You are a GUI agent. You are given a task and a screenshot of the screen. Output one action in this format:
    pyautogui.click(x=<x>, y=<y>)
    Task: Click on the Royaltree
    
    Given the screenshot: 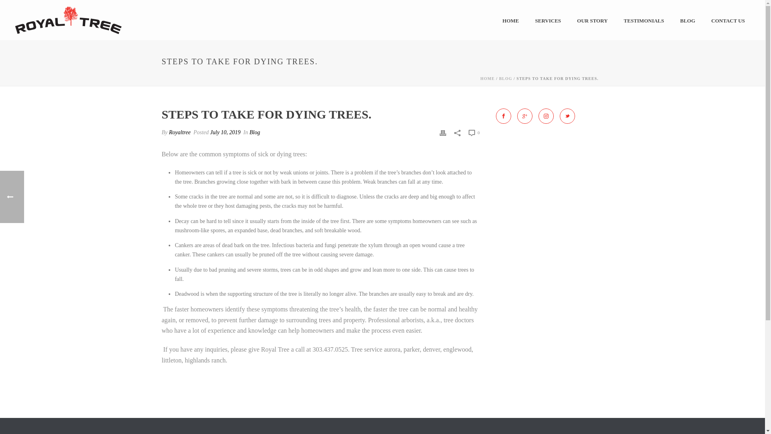 What is the action you would take?
    pyautogui.click(x=179, y=132)
    